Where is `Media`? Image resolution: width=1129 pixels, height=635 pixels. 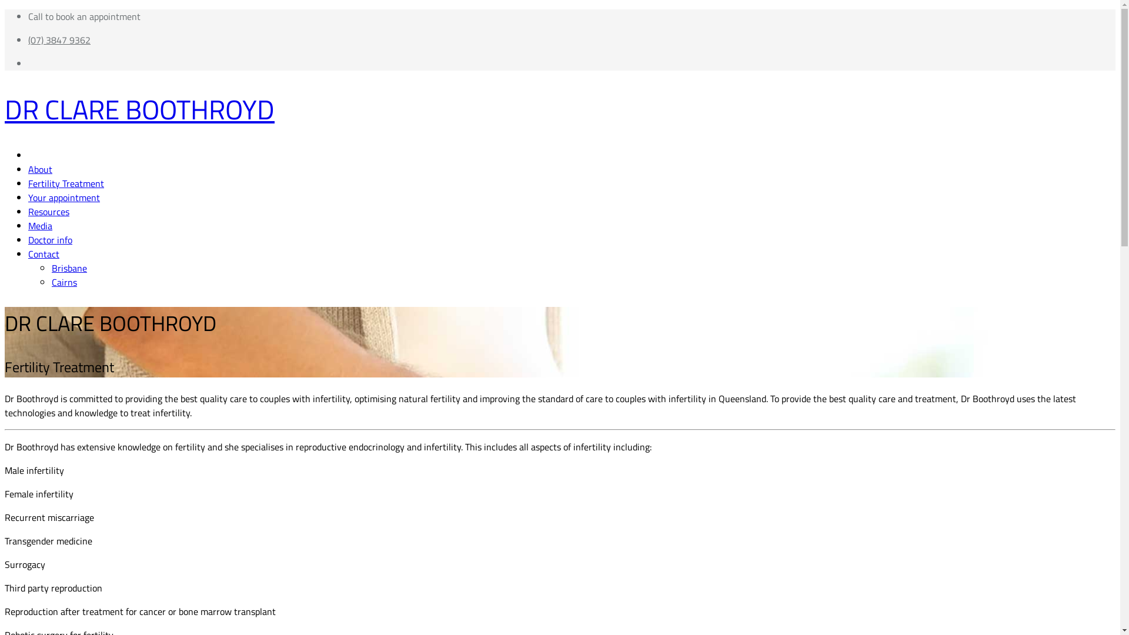
Media is located at coordinates (40, 226).